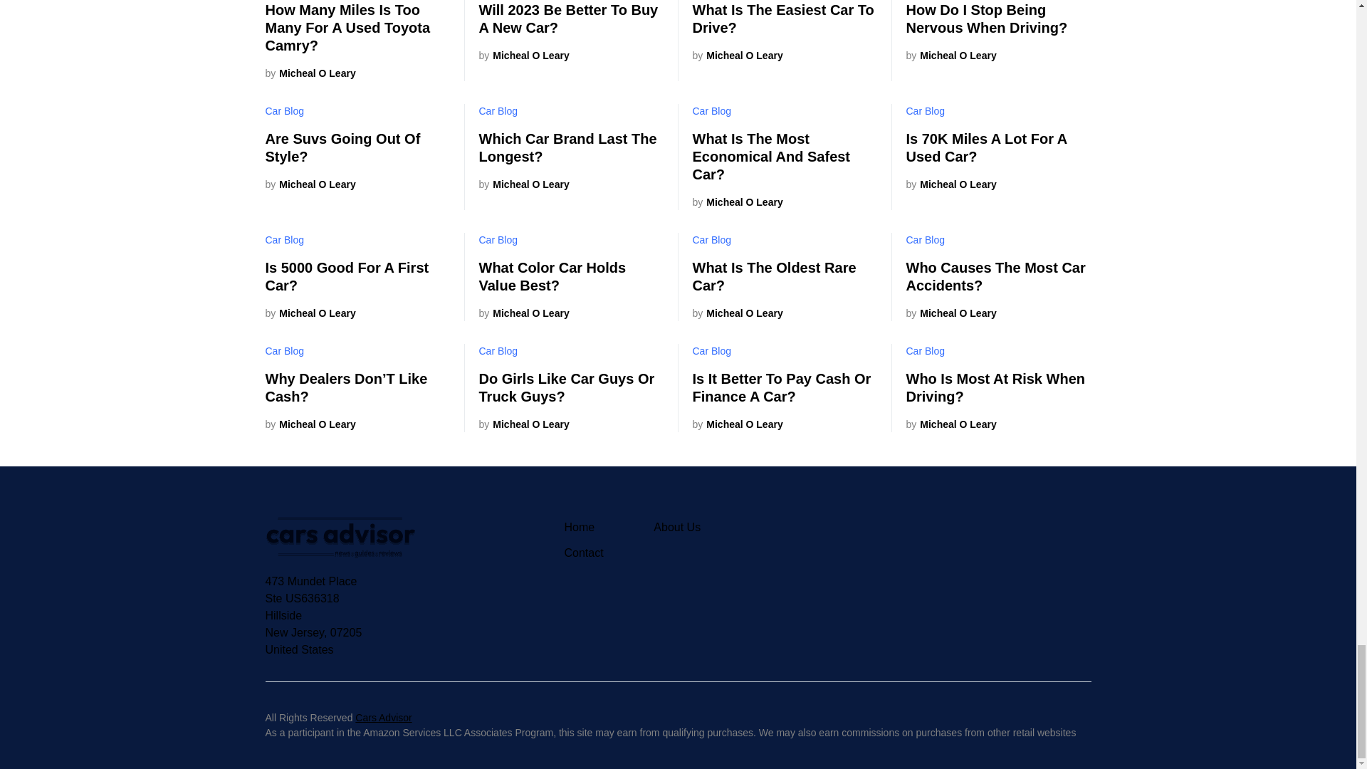 The height and width of the screenshot is (769, 1367). I want to click on View all posts by Micheal O Leary, so click(310, 73).